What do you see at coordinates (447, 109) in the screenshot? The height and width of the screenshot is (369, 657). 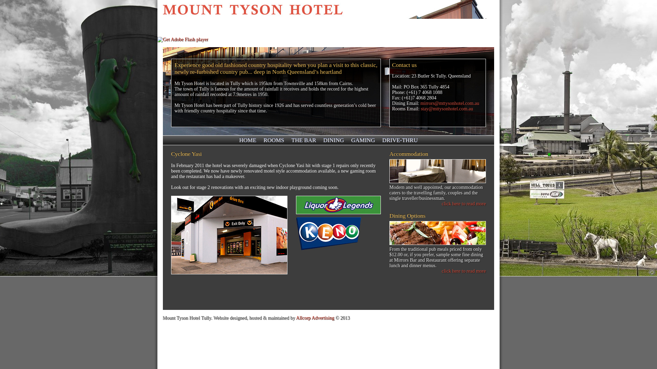 I see `stay@mttysonhotel.com.au` at bounding box center [447, 109].